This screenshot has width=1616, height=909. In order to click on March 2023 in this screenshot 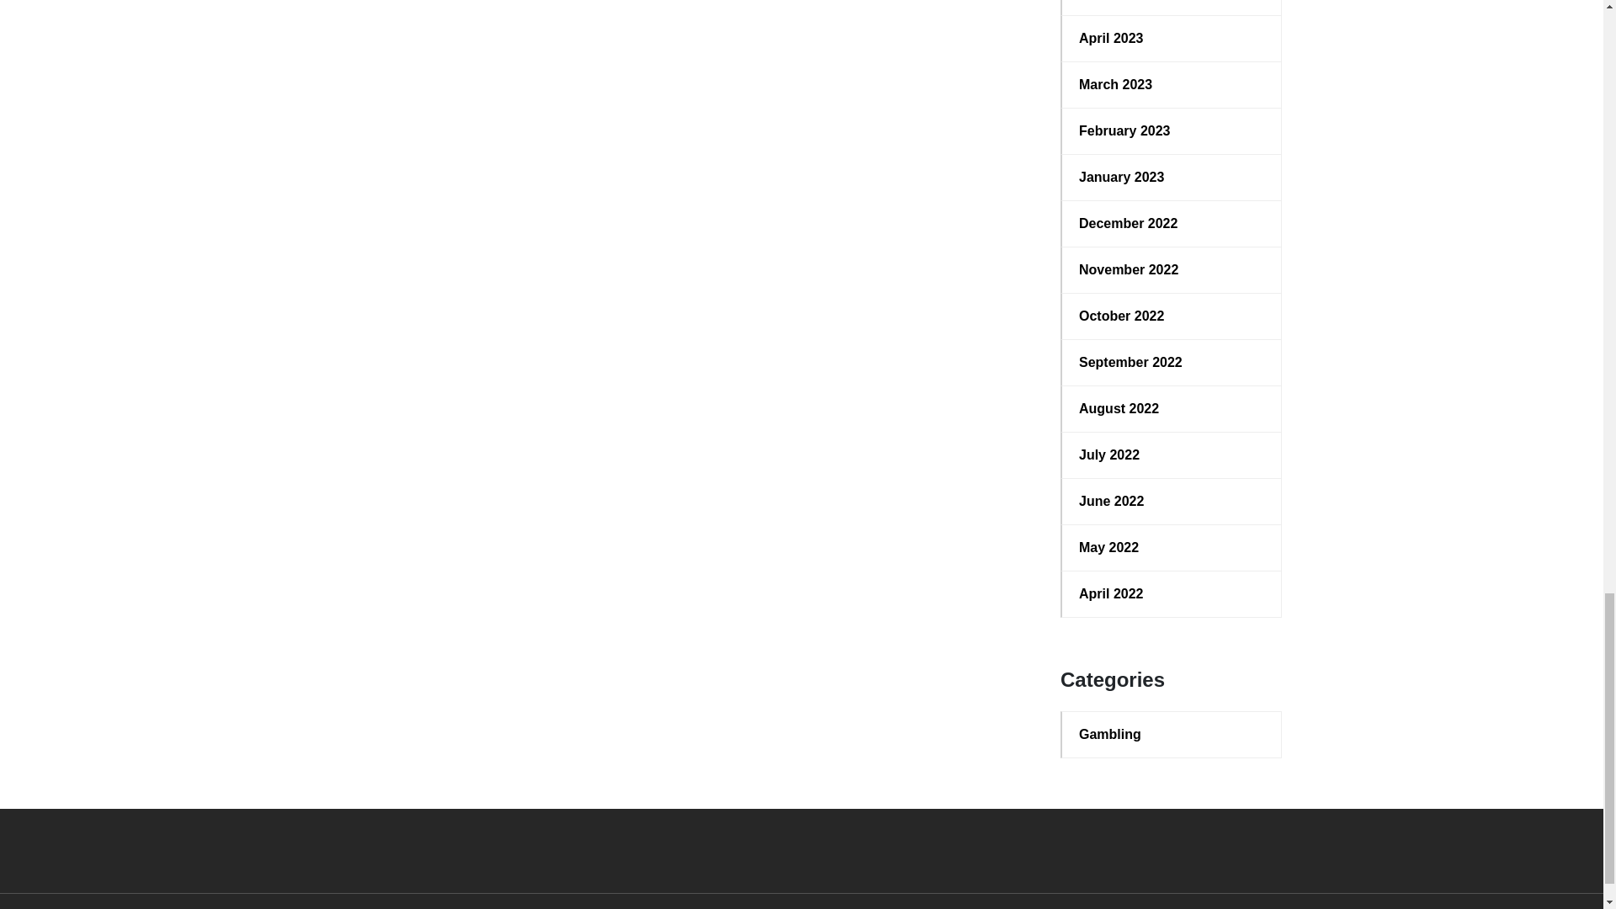, I will do `click(1172, 84)`.